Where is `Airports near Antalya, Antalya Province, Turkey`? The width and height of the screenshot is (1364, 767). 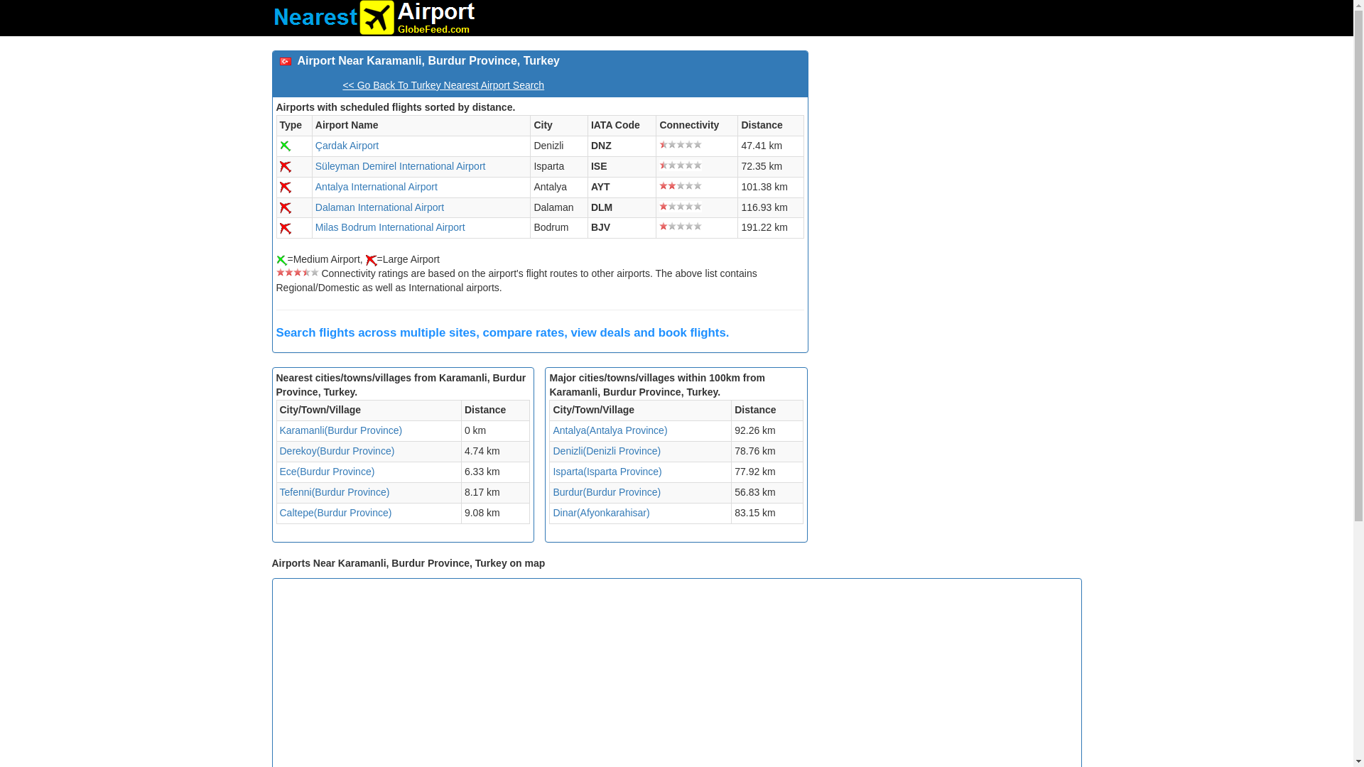 Airports near Antalya, Antalya Province, Turkey is located at coordinates (610, 430).